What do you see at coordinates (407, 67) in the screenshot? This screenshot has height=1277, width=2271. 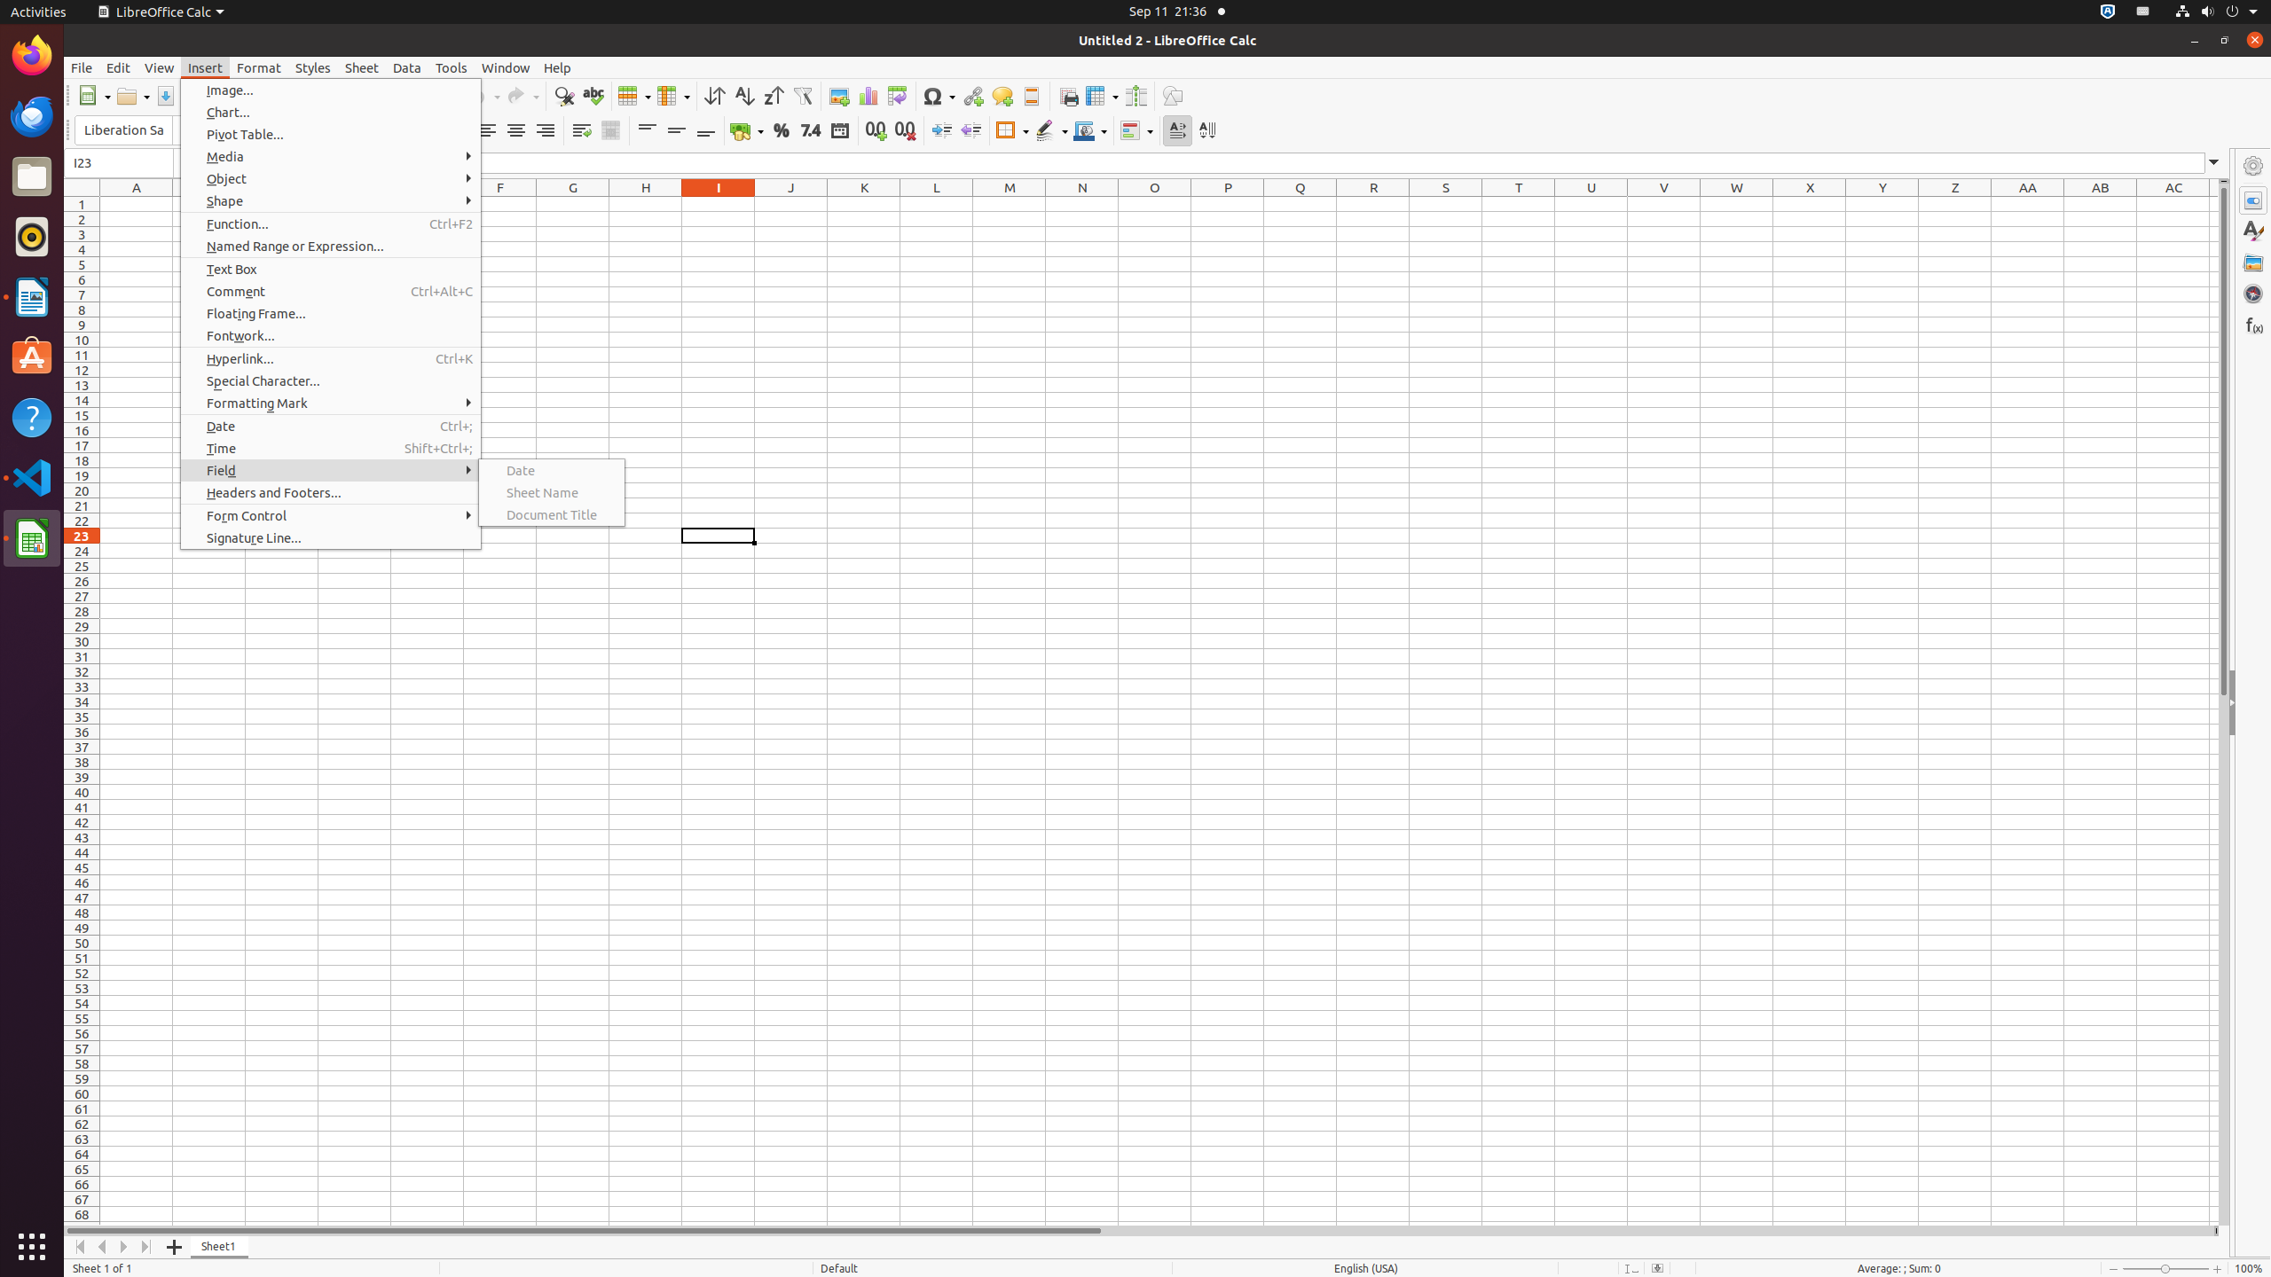 I see `Data` at bounding box center [407, 67].